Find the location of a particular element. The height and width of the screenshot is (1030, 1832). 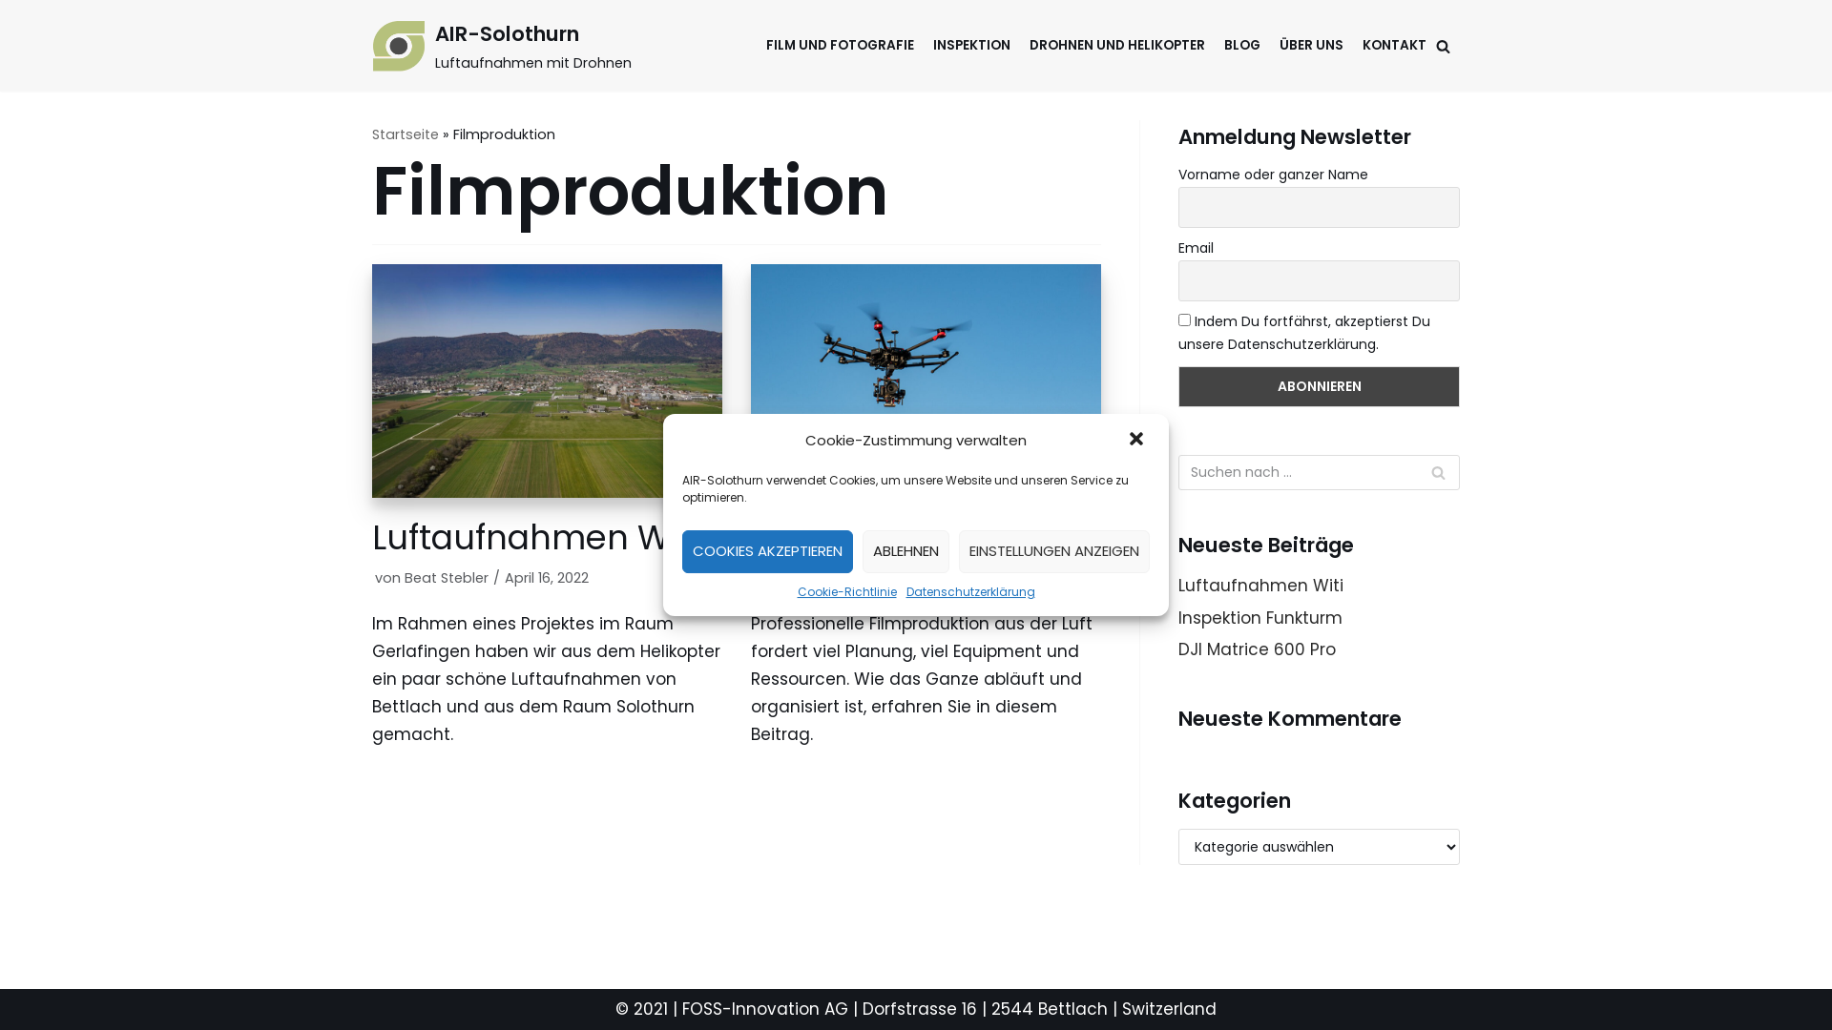

Abonnieren is located at coordinates (1319, 387).